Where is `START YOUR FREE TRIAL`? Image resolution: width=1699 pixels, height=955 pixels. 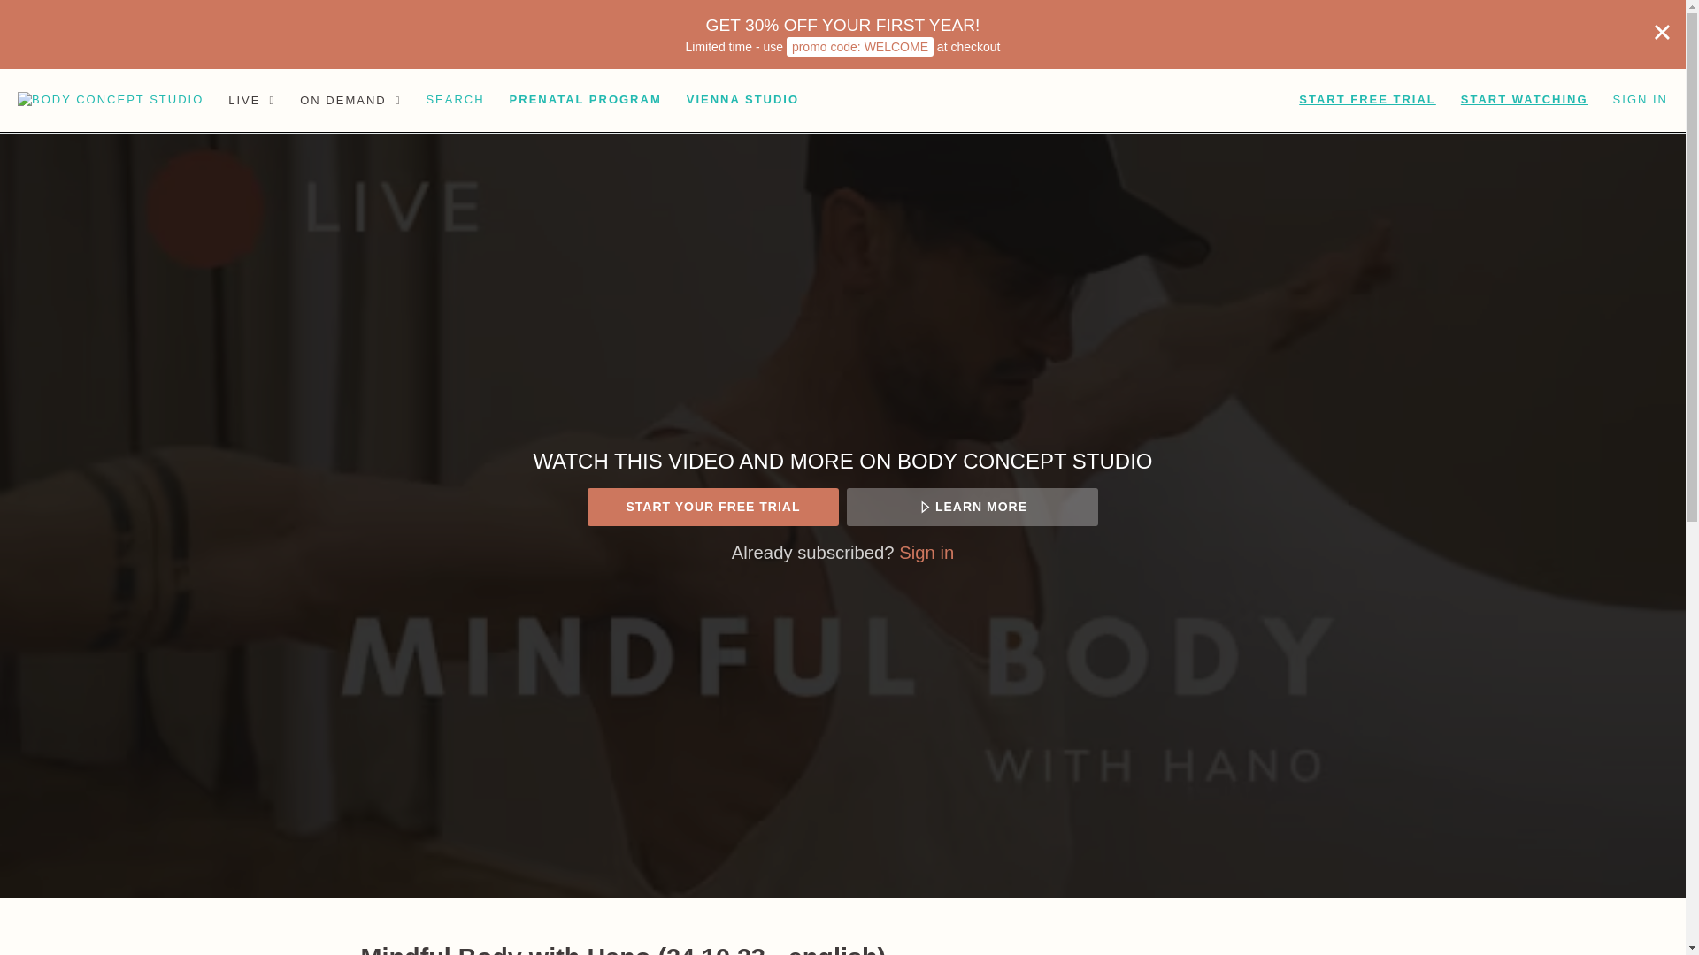 START YOUR FREE TRIAL is located at coordinates (712, 507).